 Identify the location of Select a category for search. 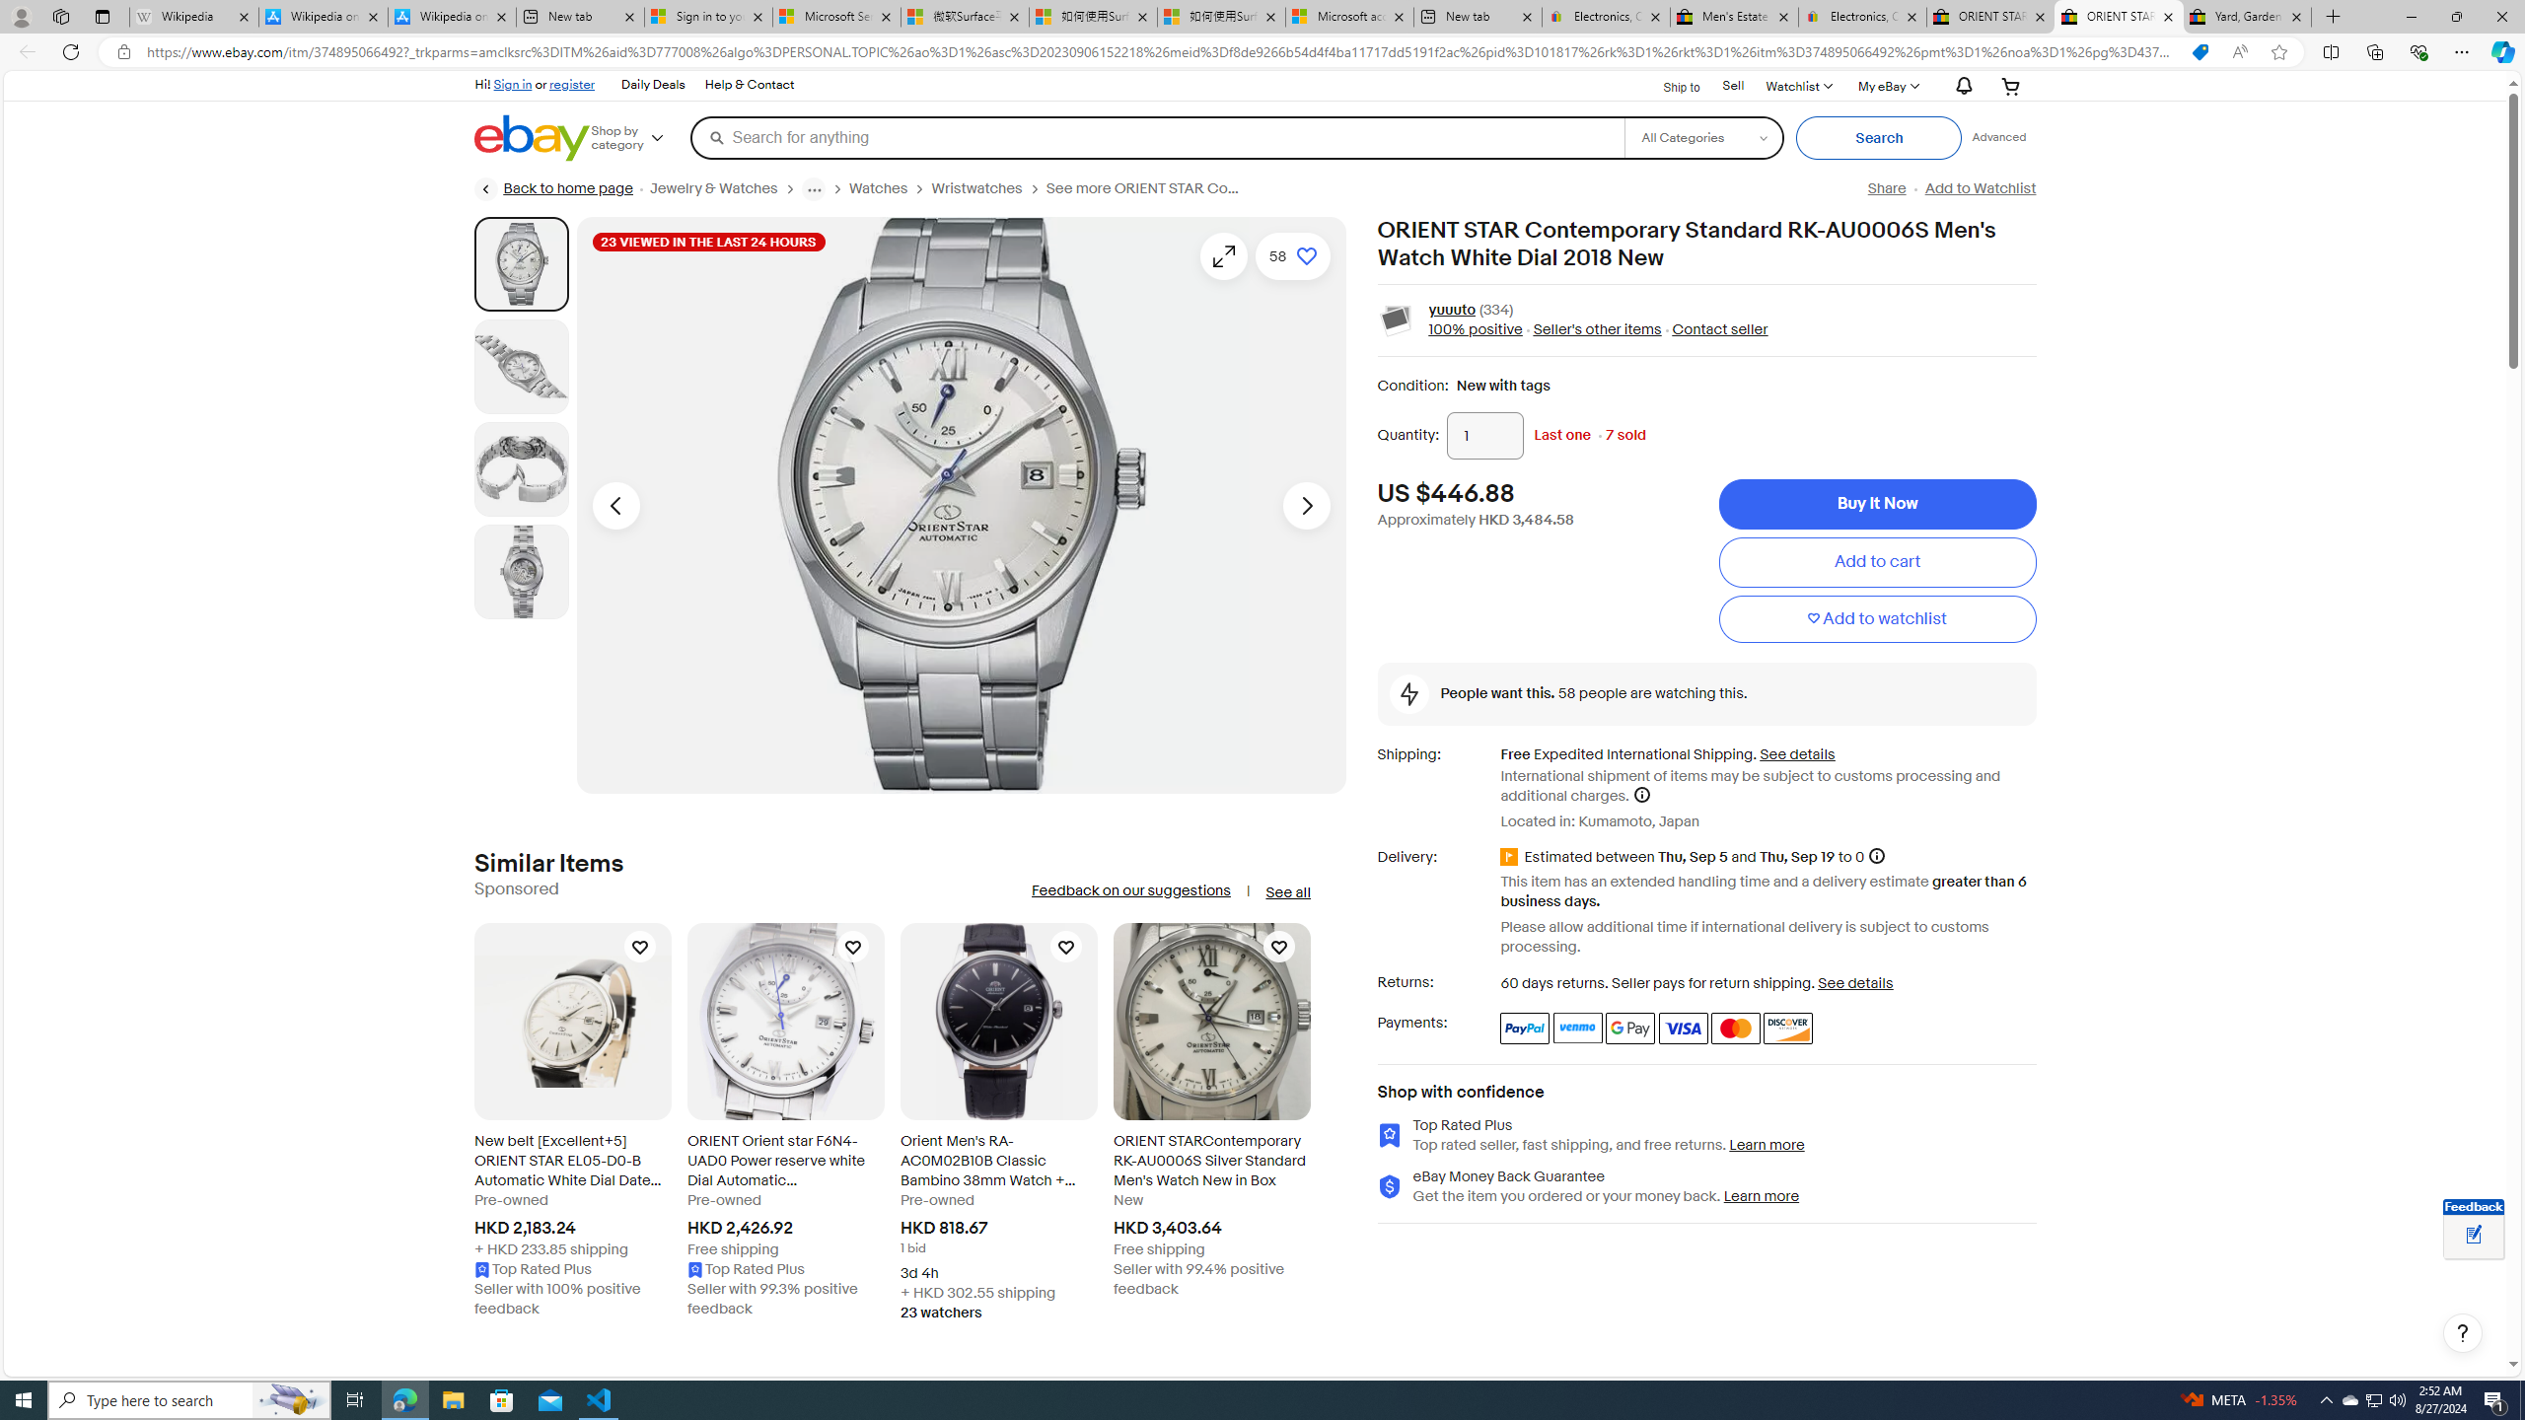
(1702, 137).